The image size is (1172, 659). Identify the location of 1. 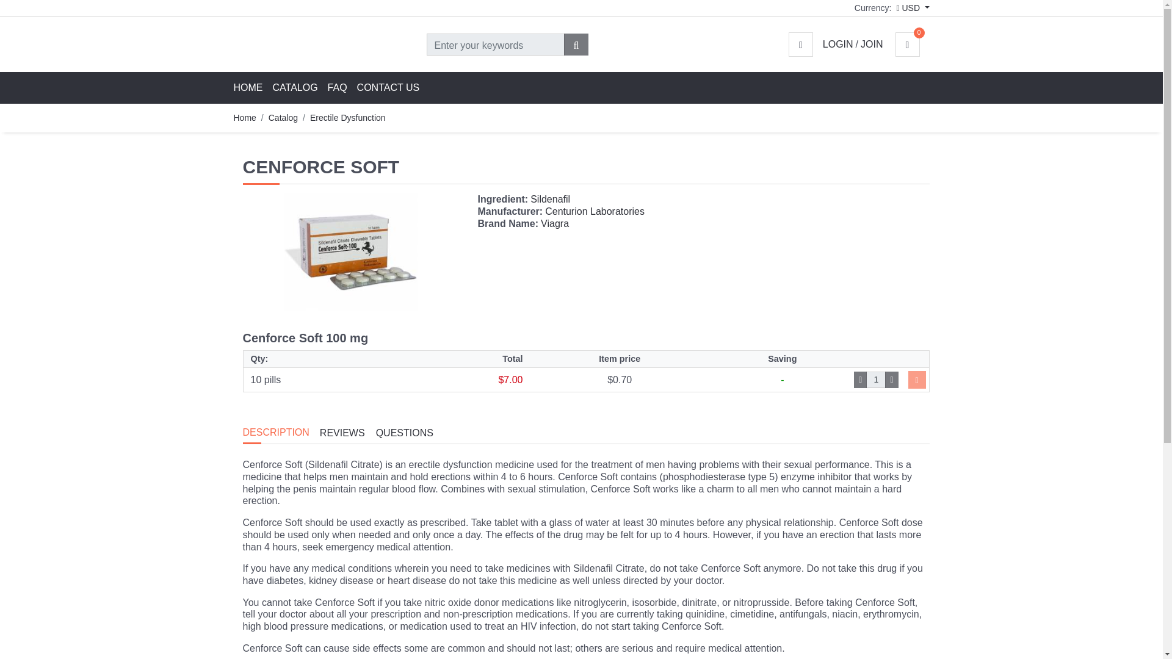
(875, 380).